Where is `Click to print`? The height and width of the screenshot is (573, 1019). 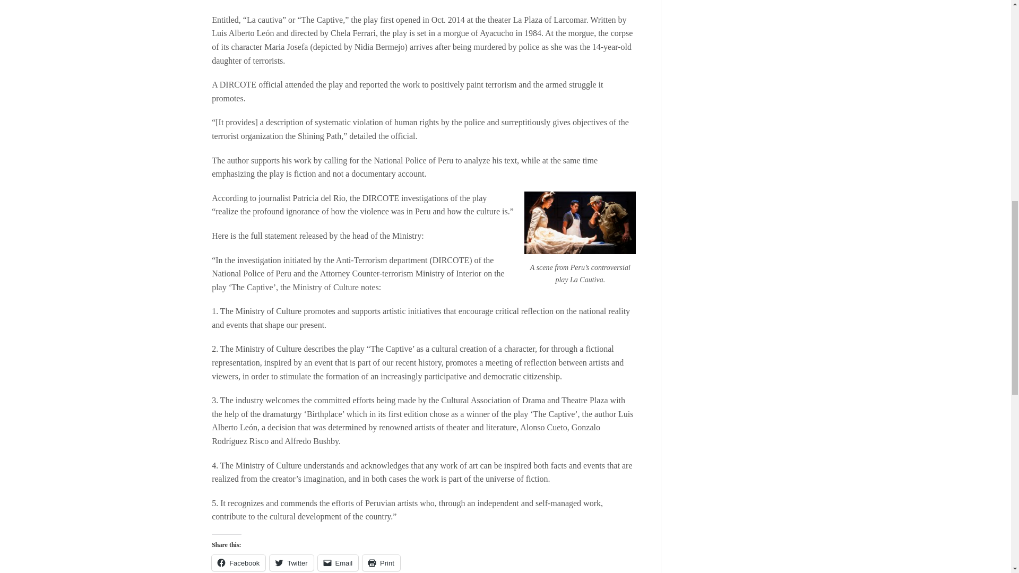 Click to print is located at coordinates (381, 562).